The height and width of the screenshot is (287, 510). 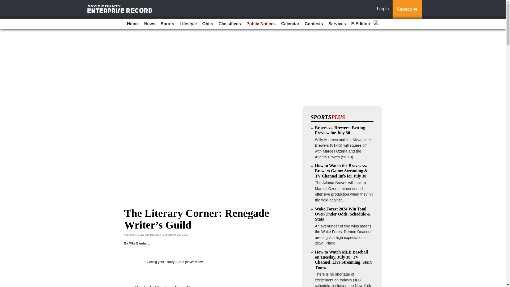 I want to click on Contests, so click(x=313, y=24).